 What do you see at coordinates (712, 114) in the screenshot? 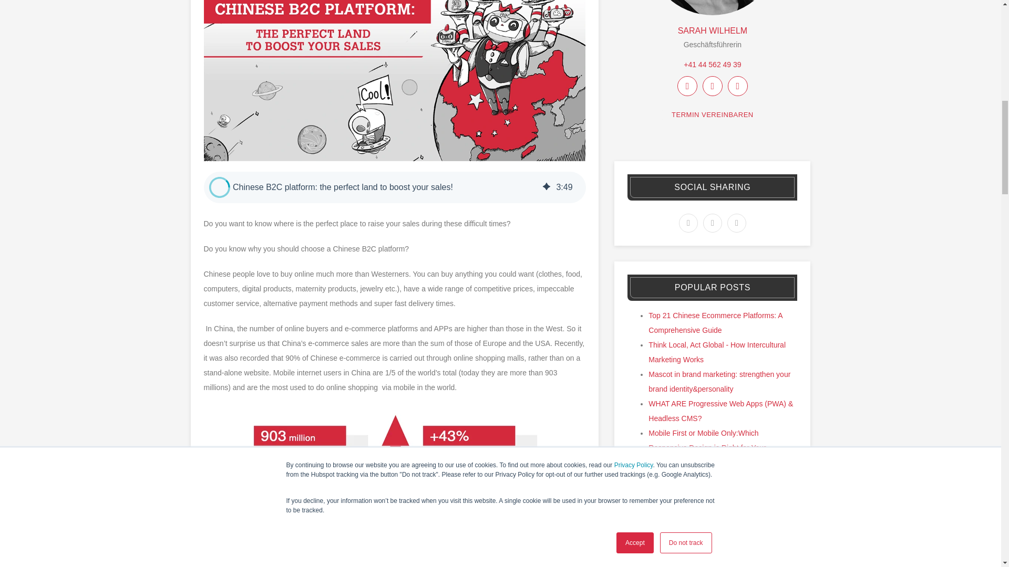
I see `Termin vereinbaren` at bounding box center [712, 114].